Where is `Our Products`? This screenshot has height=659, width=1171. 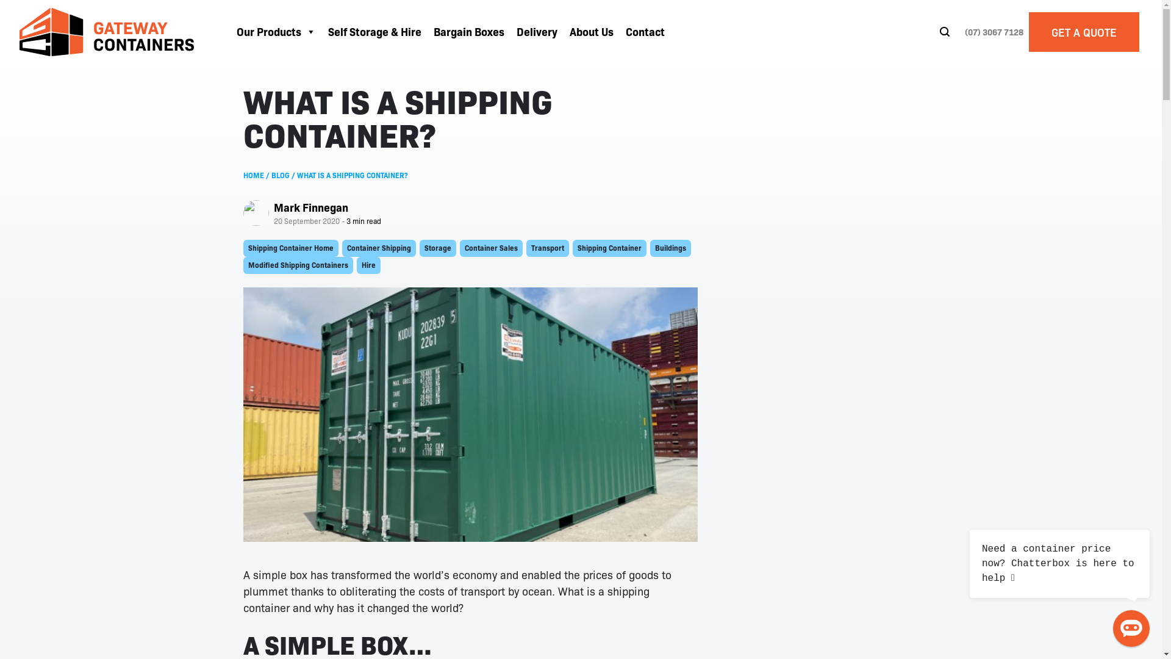 Our Products is located at coordinates (276, 32).